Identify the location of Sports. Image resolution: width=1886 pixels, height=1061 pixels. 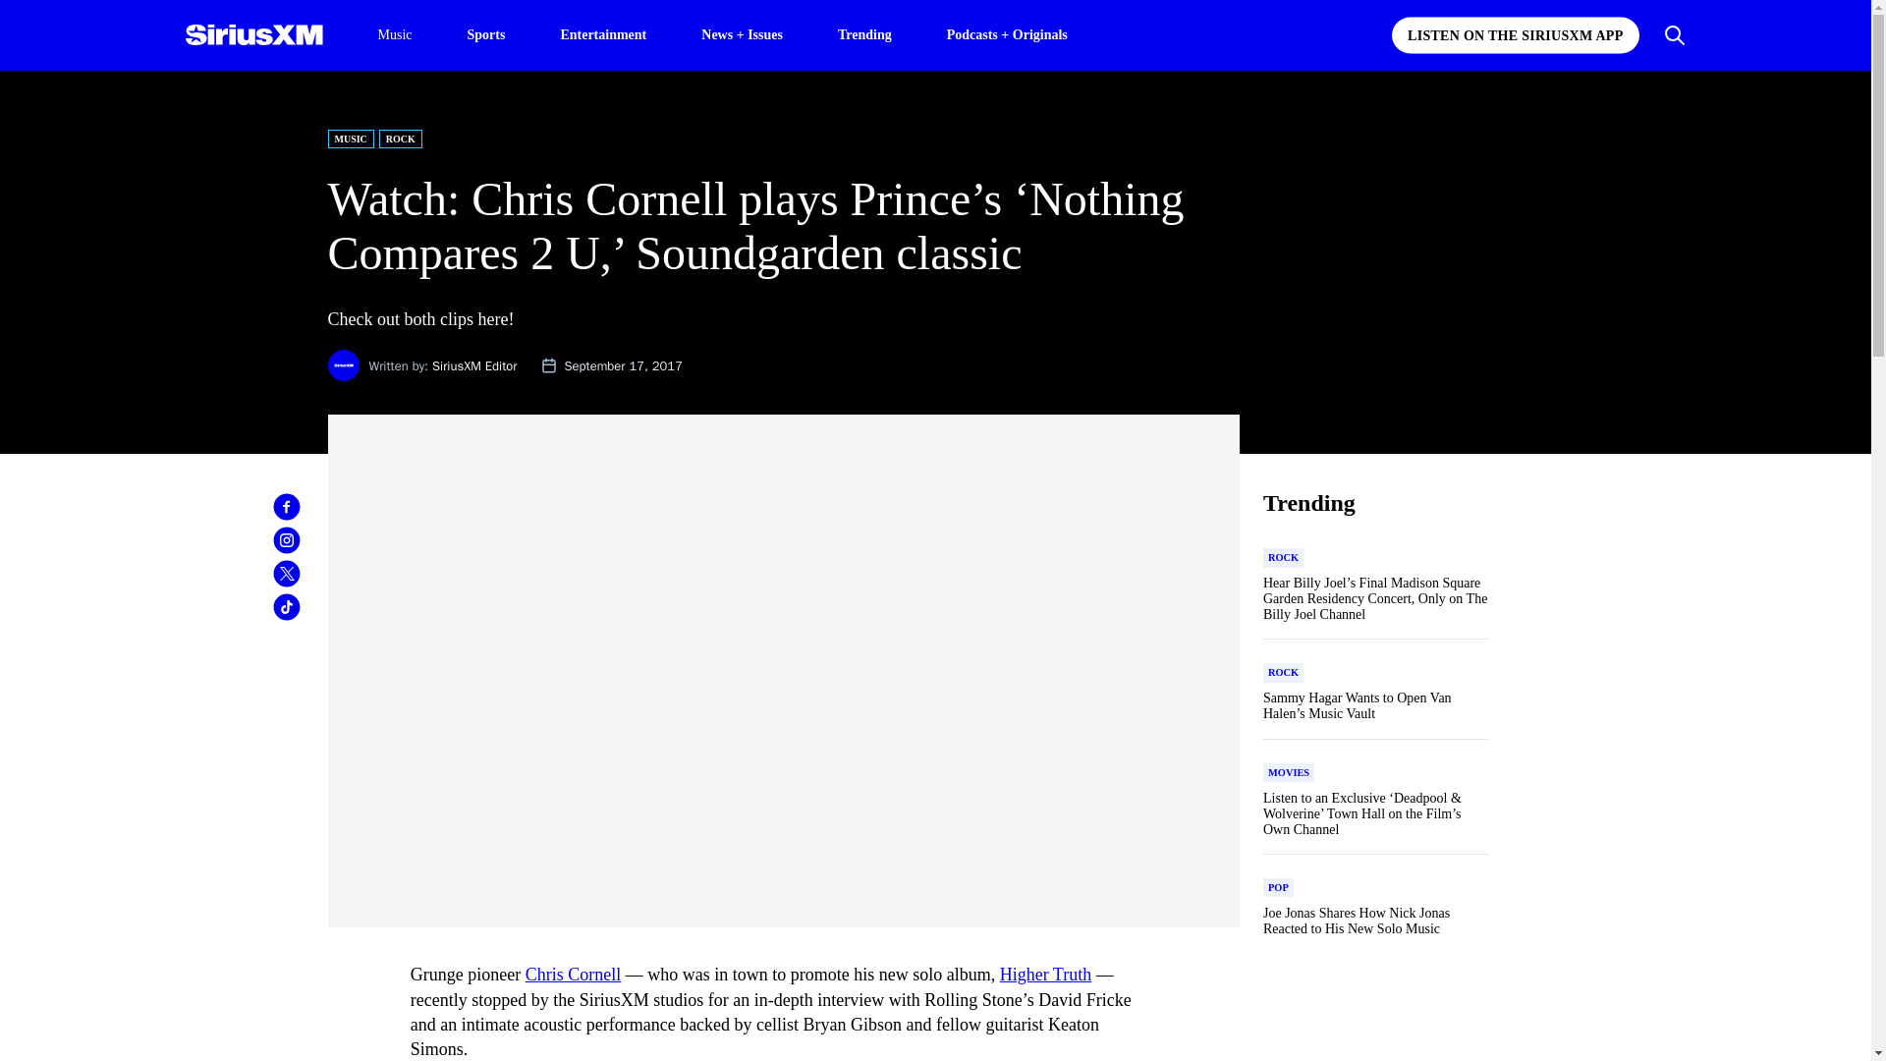
(486, 33).